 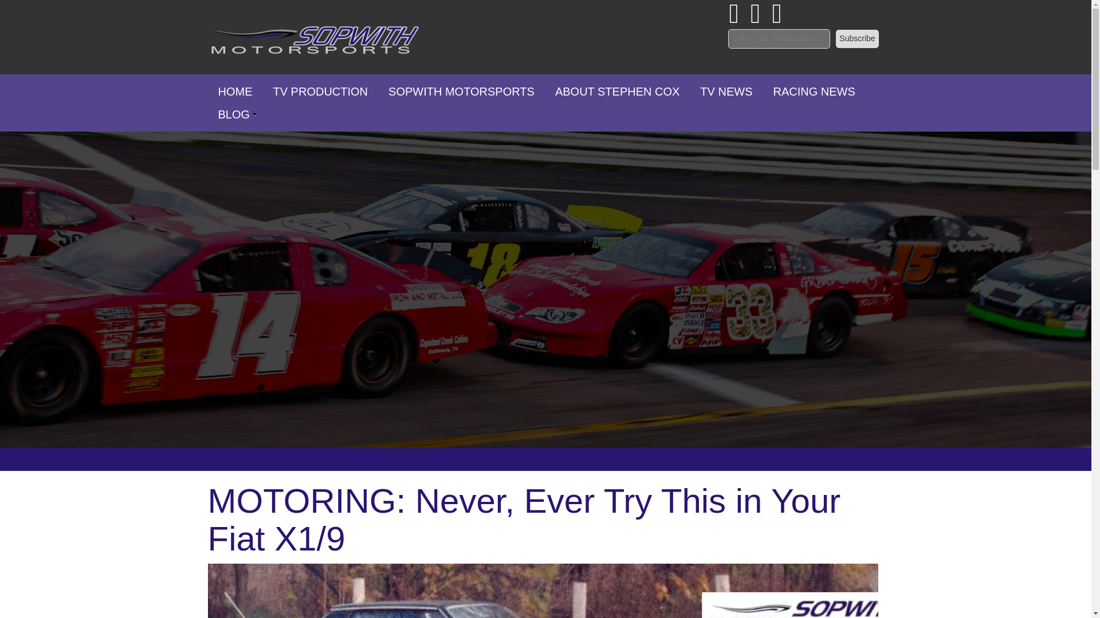 I want to click on ABOUT STEPHEN COX, so click(x=616, y=92).